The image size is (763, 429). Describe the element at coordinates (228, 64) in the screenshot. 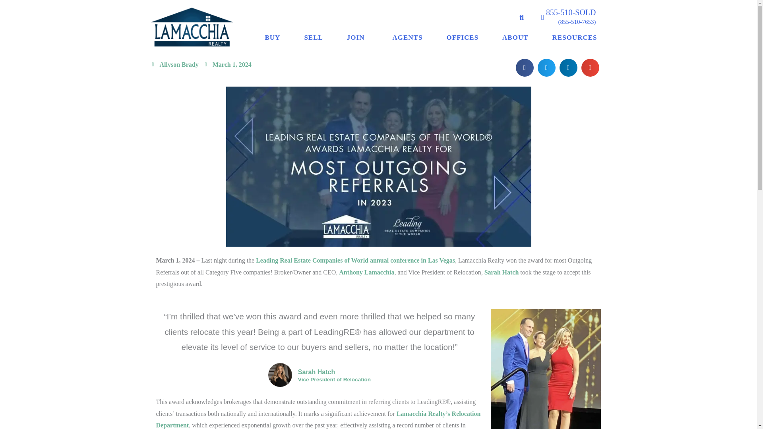

I see `March 1, 2024` at that location.